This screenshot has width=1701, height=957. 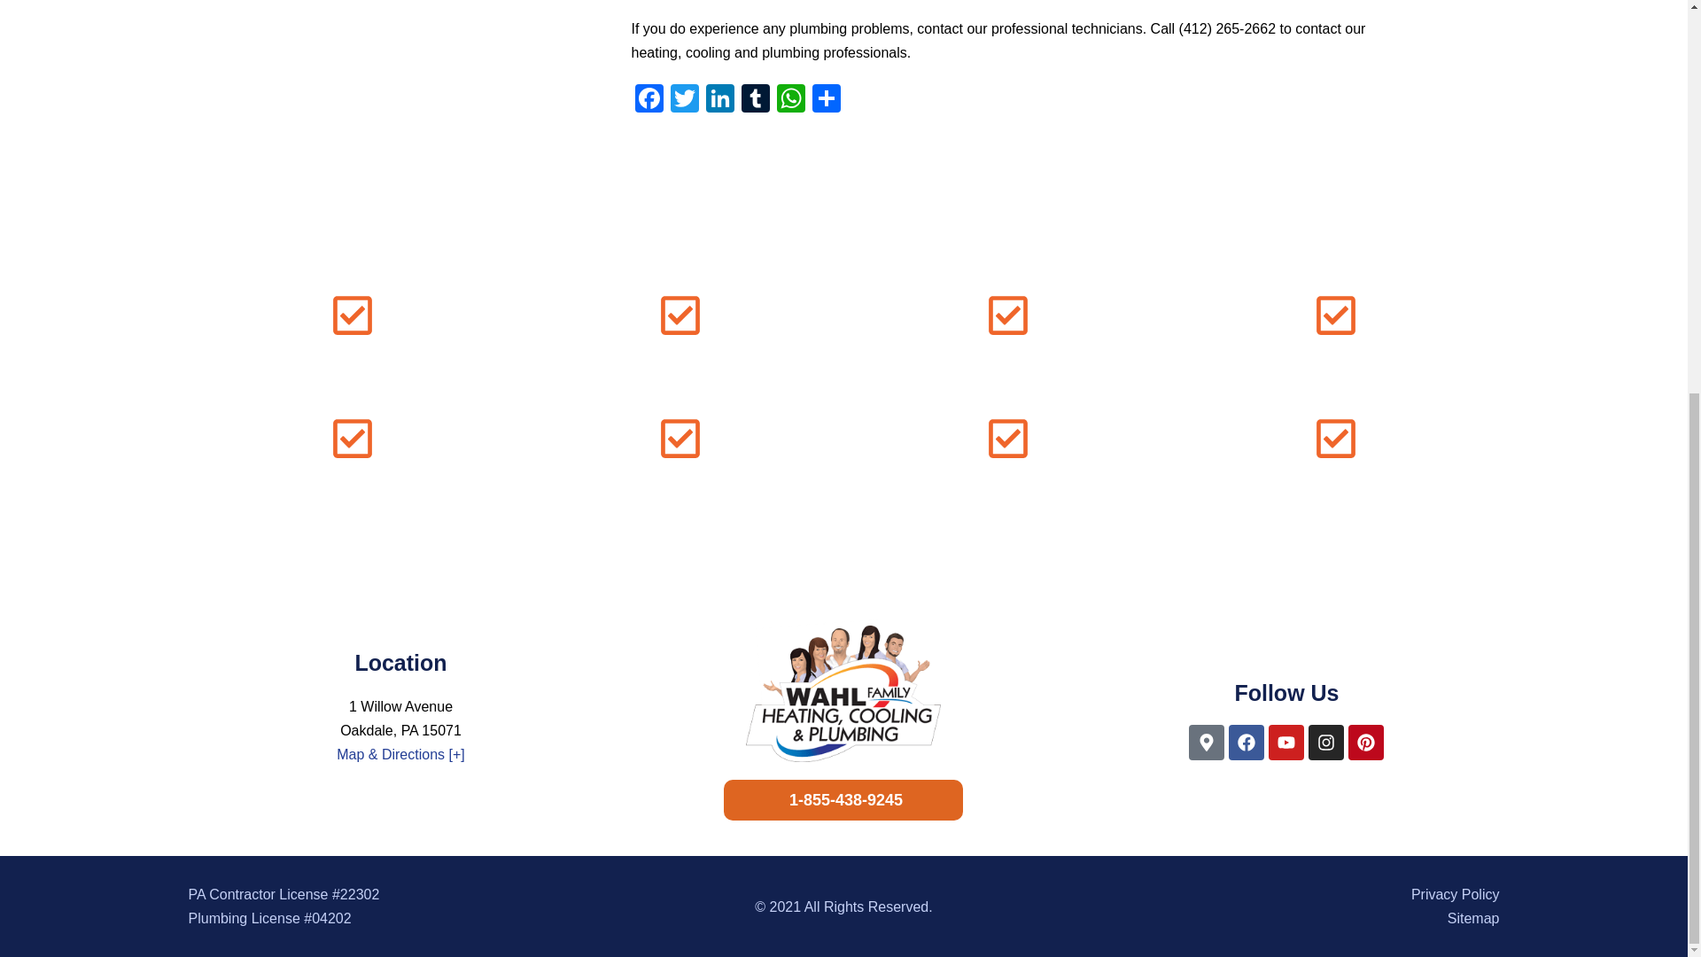 What do you see at coordinates (684, 100) in the screenshot?
I see `Twitter` at bounding box center [684, 100].